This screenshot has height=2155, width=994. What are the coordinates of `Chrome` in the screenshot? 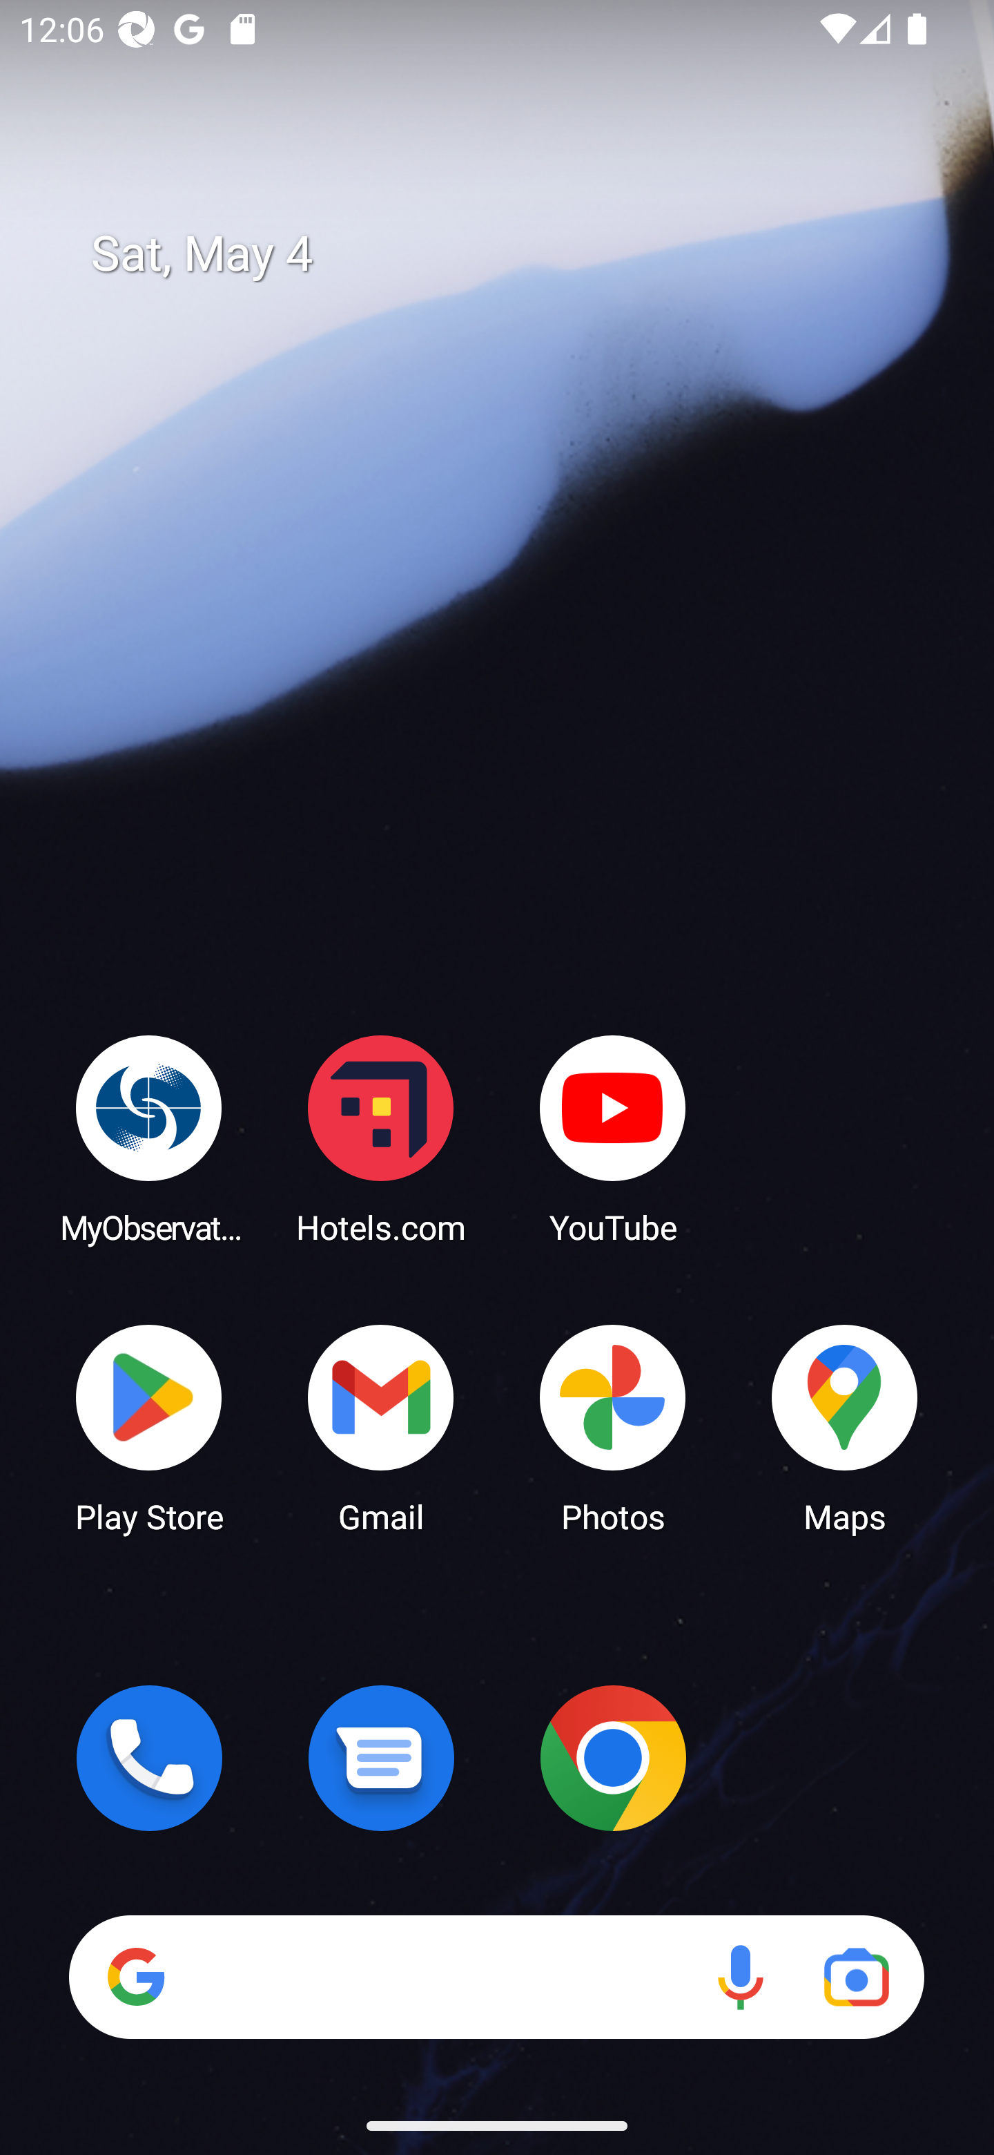 It's located at (613, 1758).